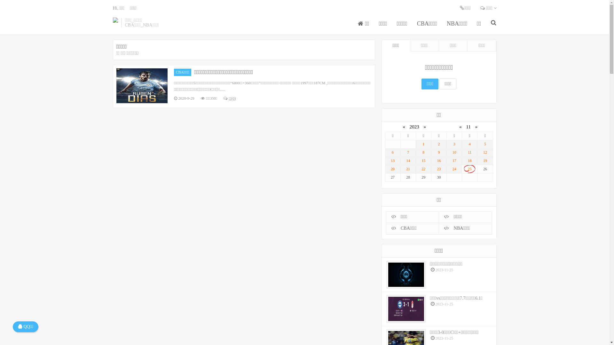 This screenshot has width=614, height=345. I want to click on 17, so click(454, 161).